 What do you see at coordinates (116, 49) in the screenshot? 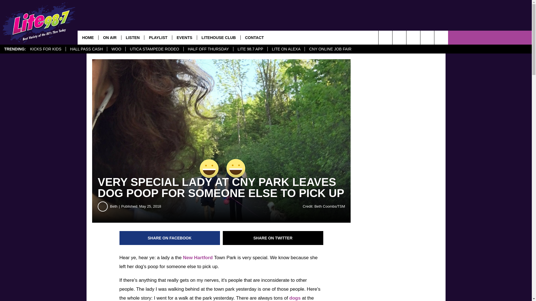
I see `WOO` at bounding box center [116, 49].